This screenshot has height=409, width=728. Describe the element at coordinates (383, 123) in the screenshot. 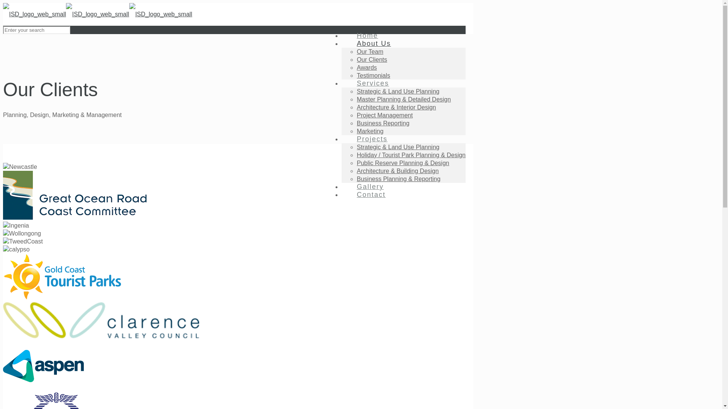

I see `Business Reporting` at that location.